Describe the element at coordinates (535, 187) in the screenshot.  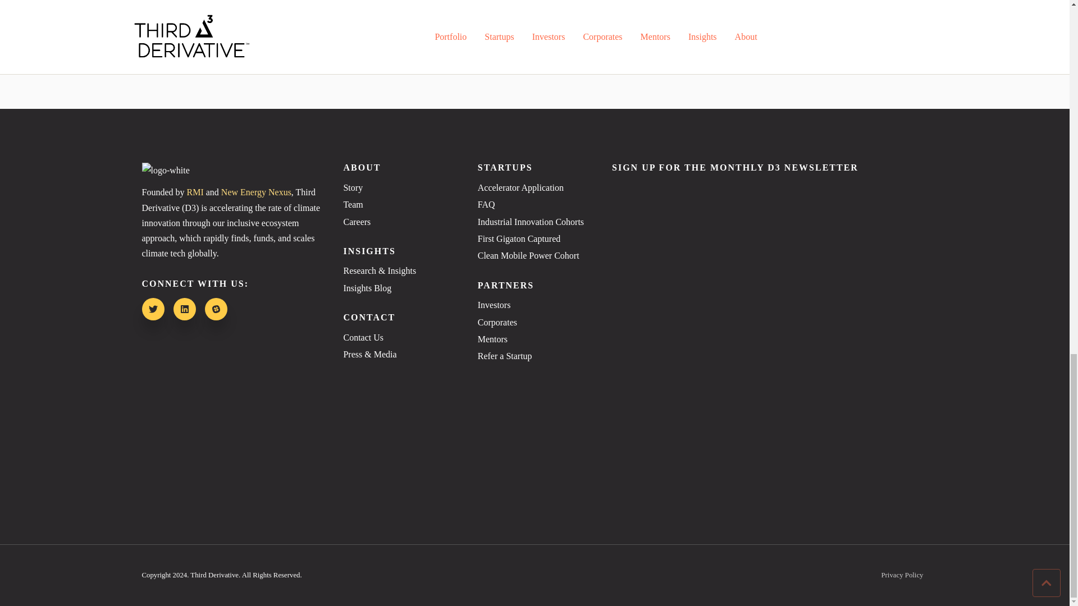
I see `Accelerator Application` at that location.